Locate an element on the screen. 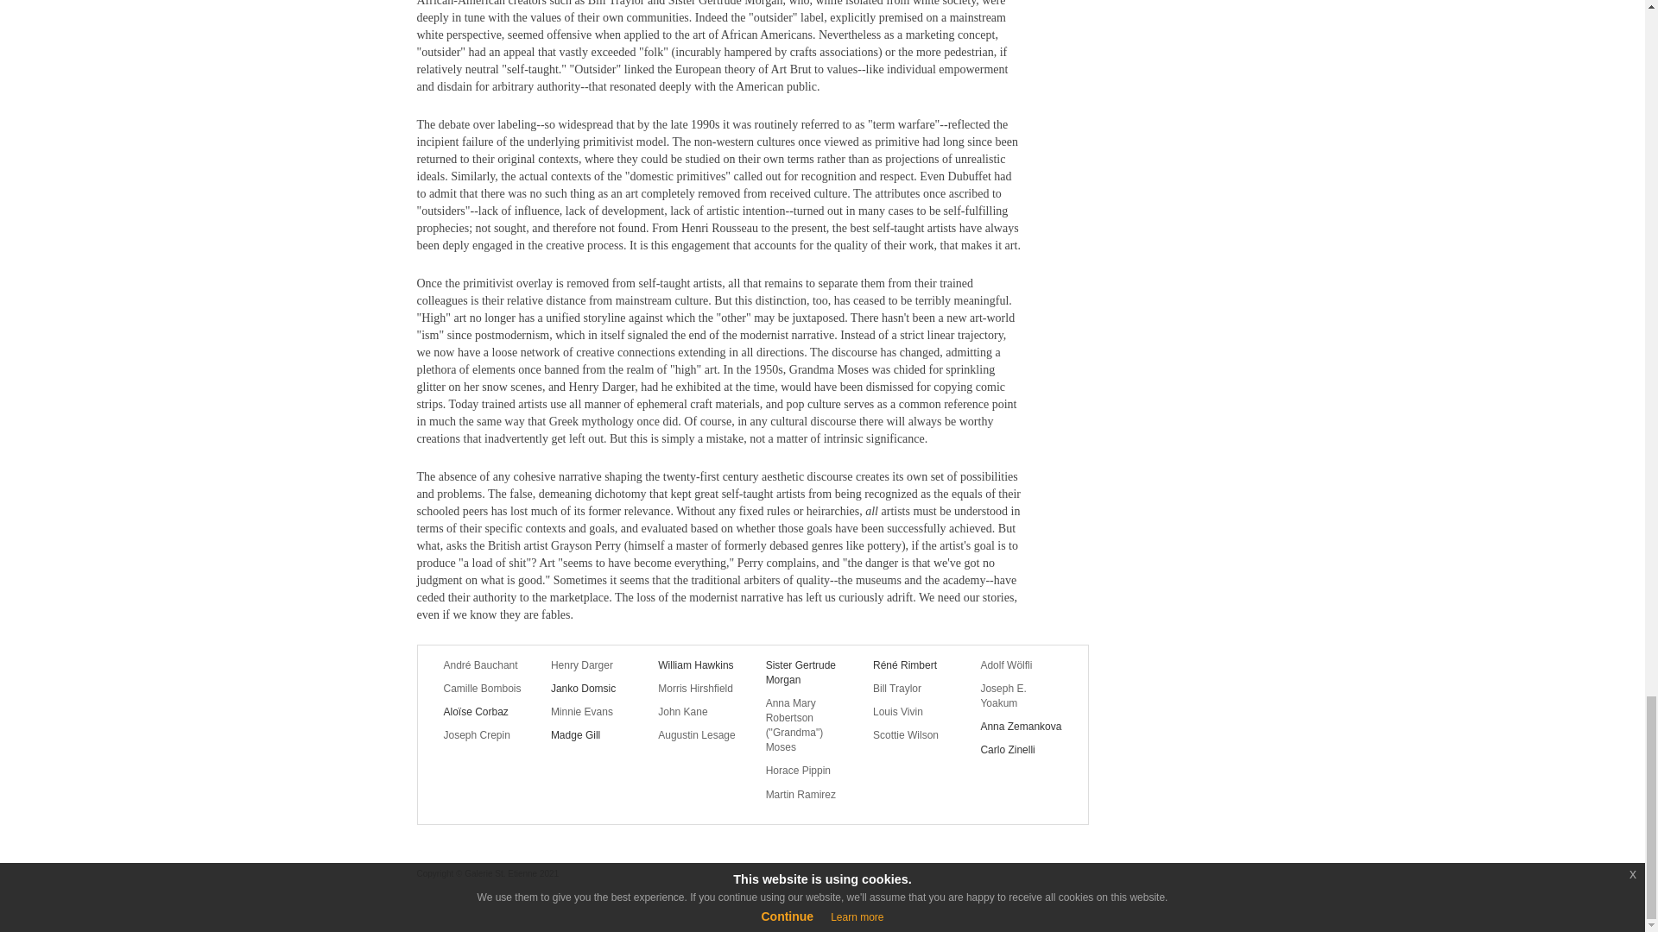  John Kane is located at coordinates (699, 711).